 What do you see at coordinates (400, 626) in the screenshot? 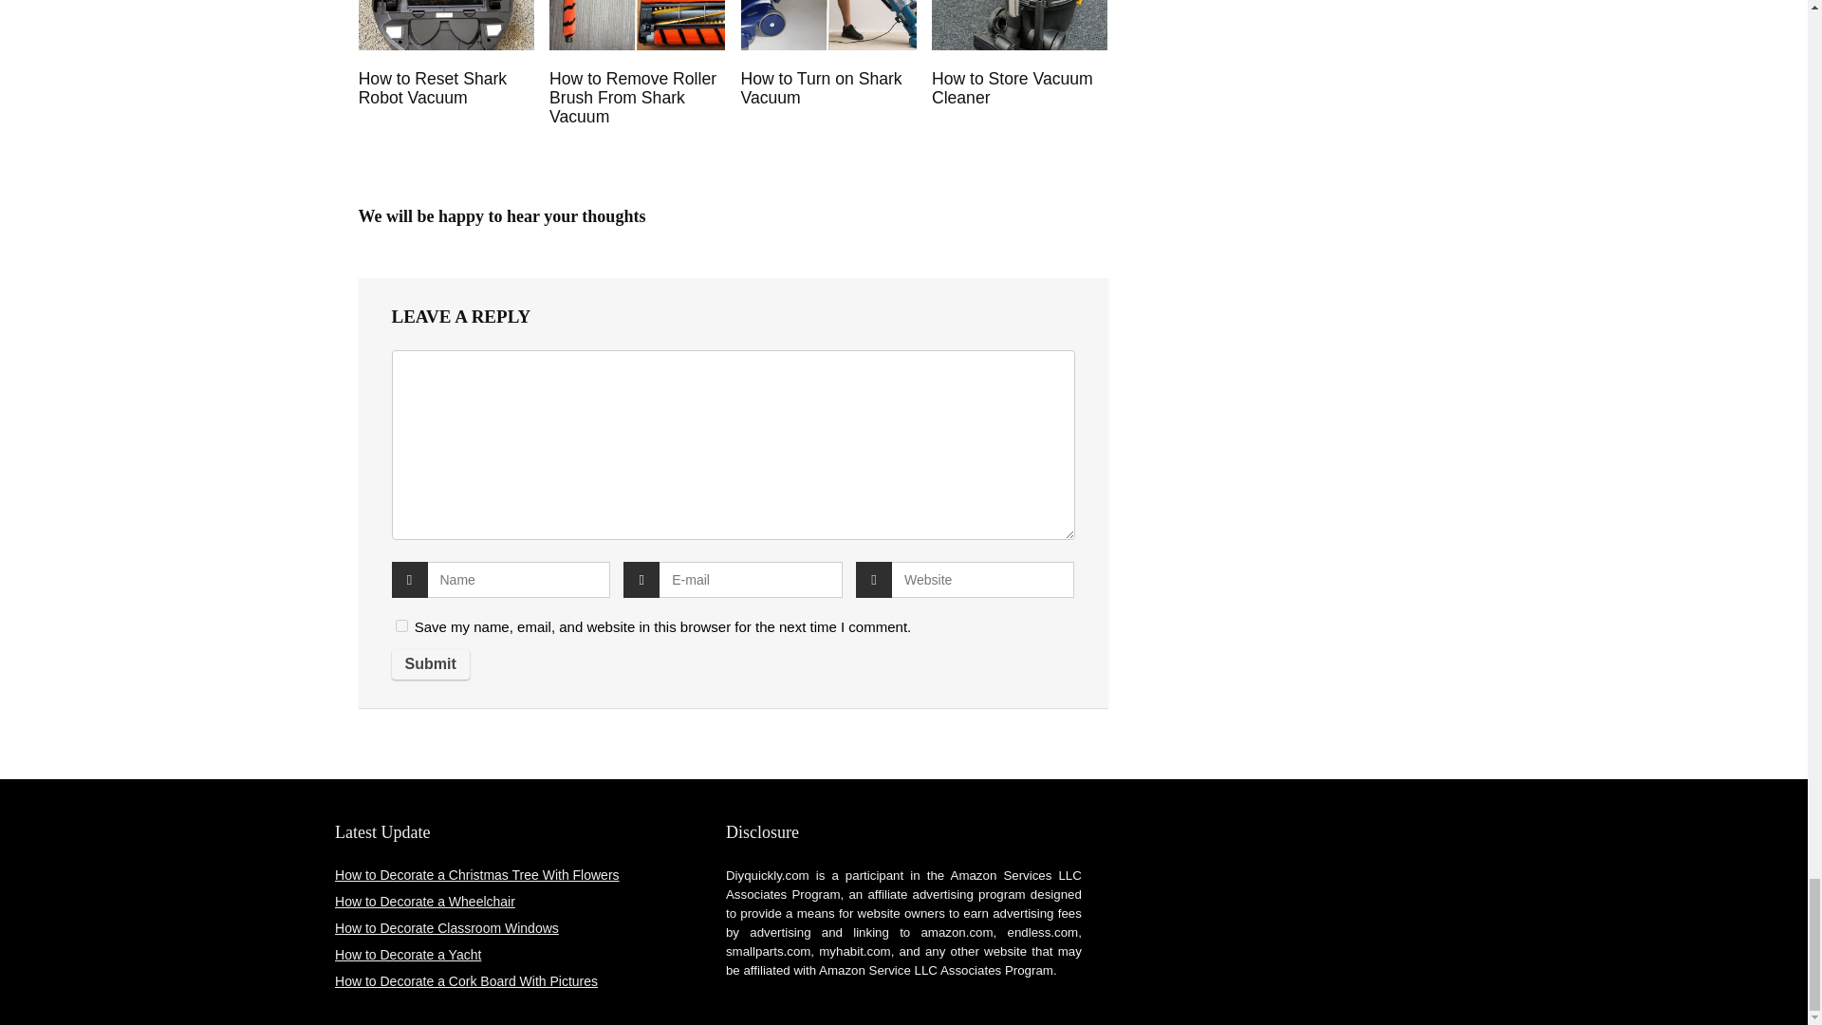
I see `yes` at bounding box center [400, 626].